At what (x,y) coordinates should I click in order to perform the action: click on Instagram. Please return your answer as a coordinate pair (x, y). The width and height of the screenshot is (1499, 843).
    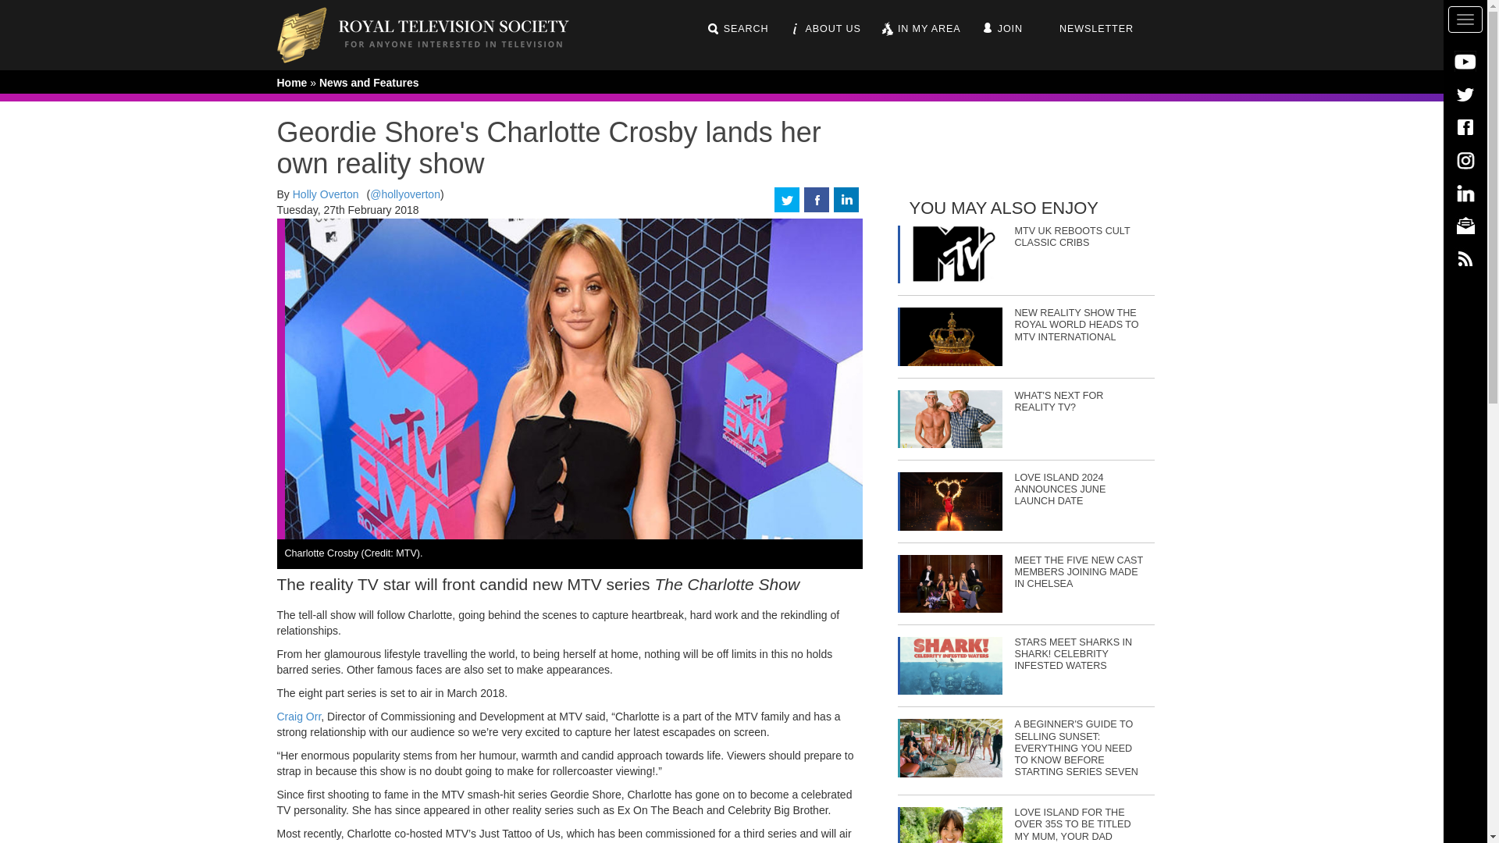
    Looking at the image, I should click on (1465, 159).